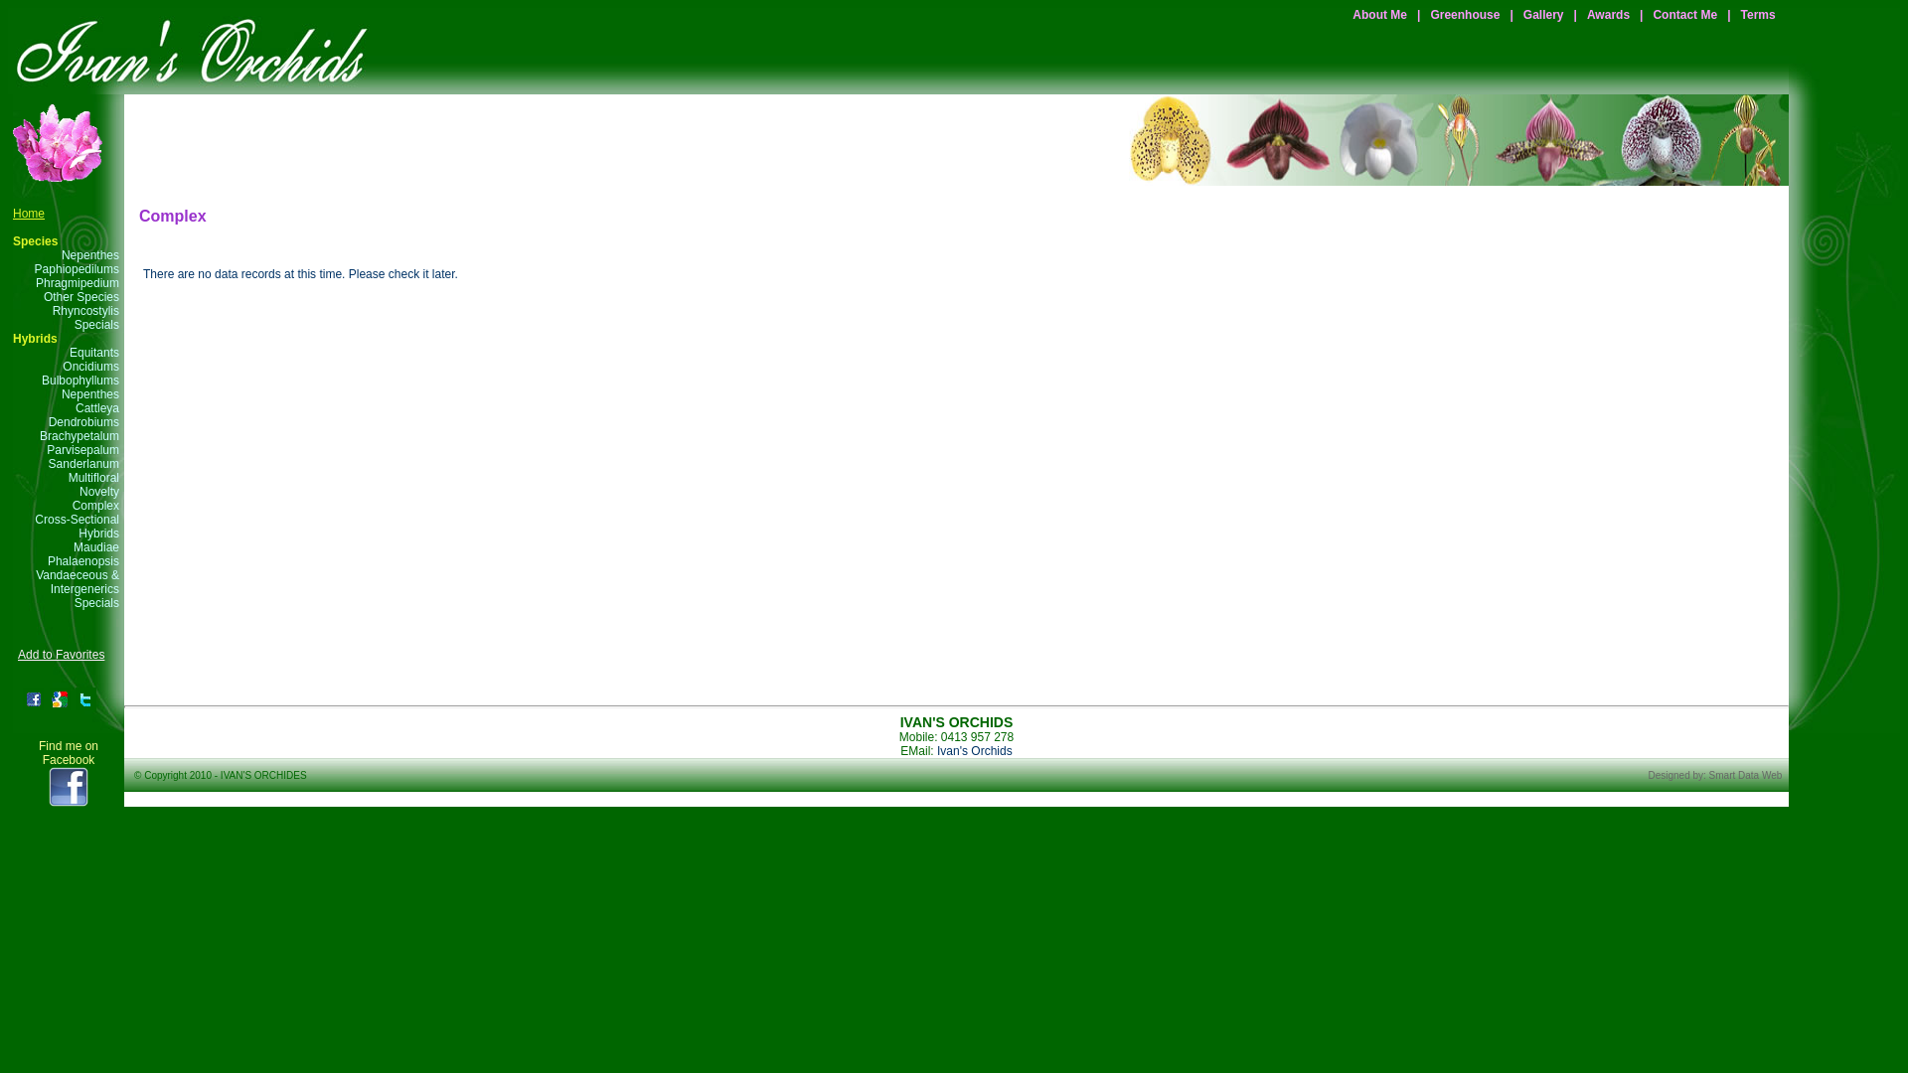  What do you see at coordinates (78, 269) in the screenshot?
I see `Paphiopedilums` at bounding box center [78, 269].